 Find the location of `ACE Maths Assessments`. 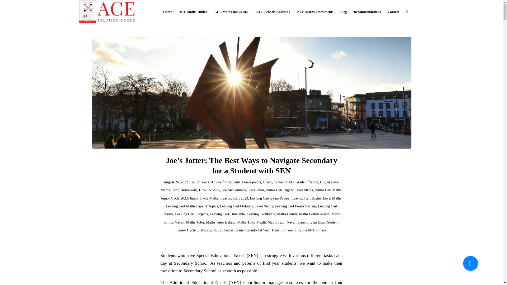

ACE Maths Assessments is located at coordinates (315, 12).